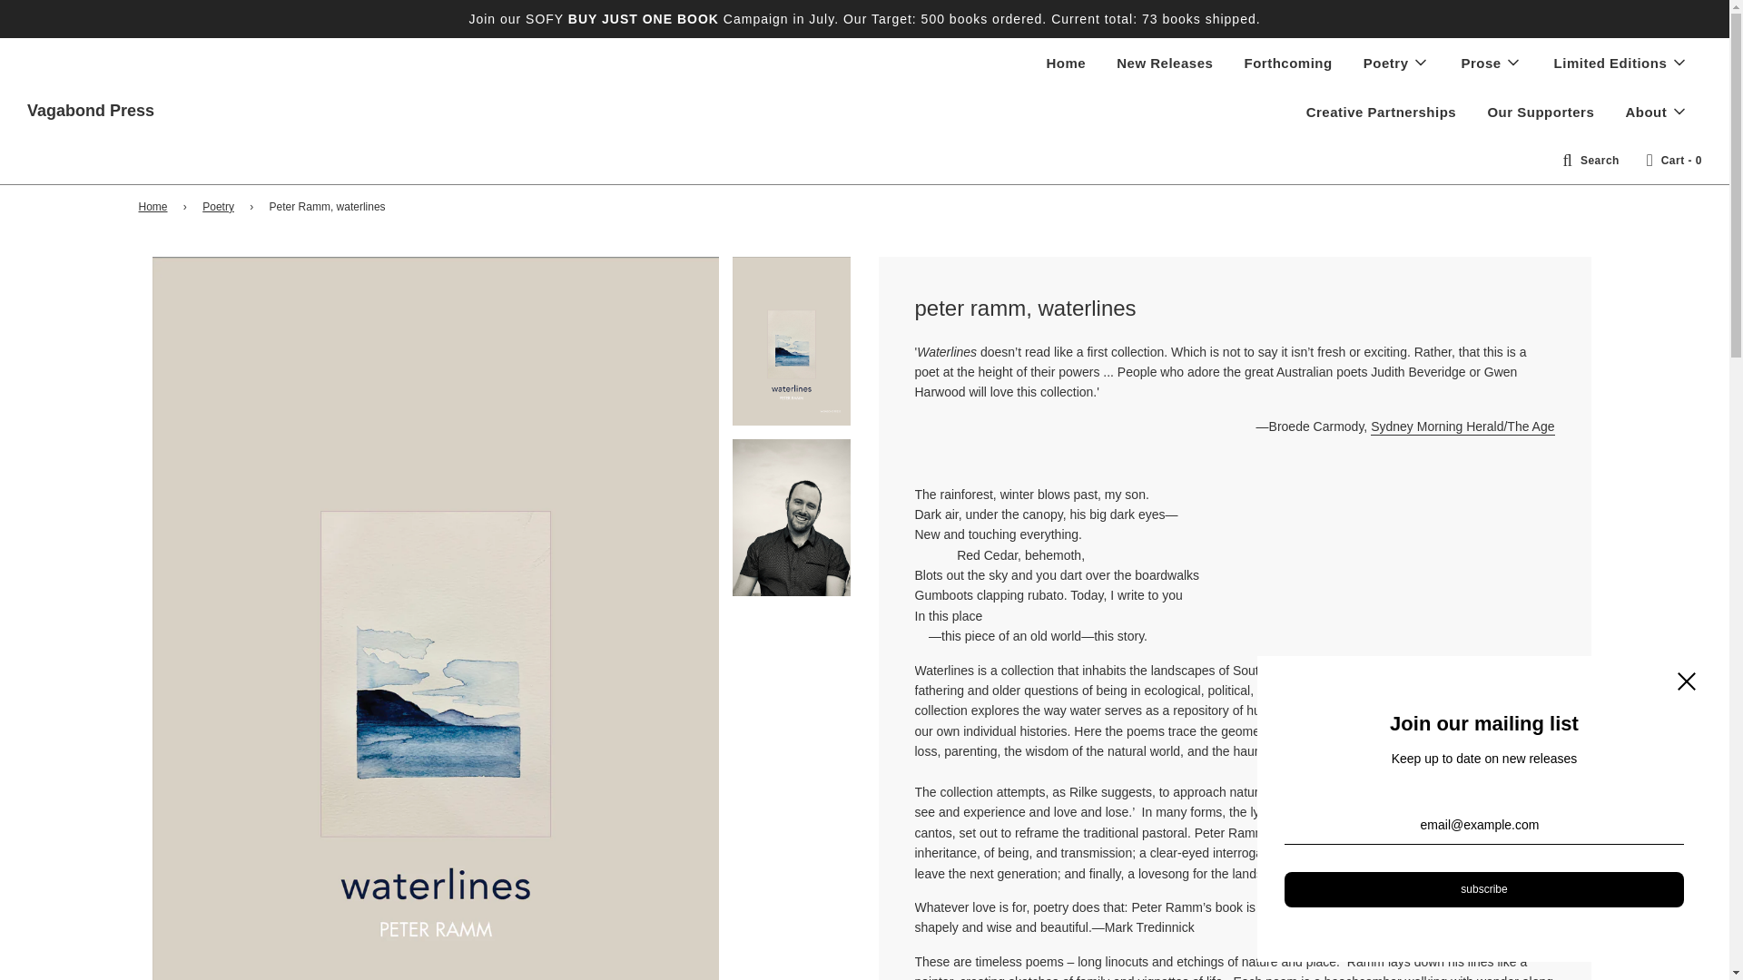  I want to click on Home, so click(1066, 63).